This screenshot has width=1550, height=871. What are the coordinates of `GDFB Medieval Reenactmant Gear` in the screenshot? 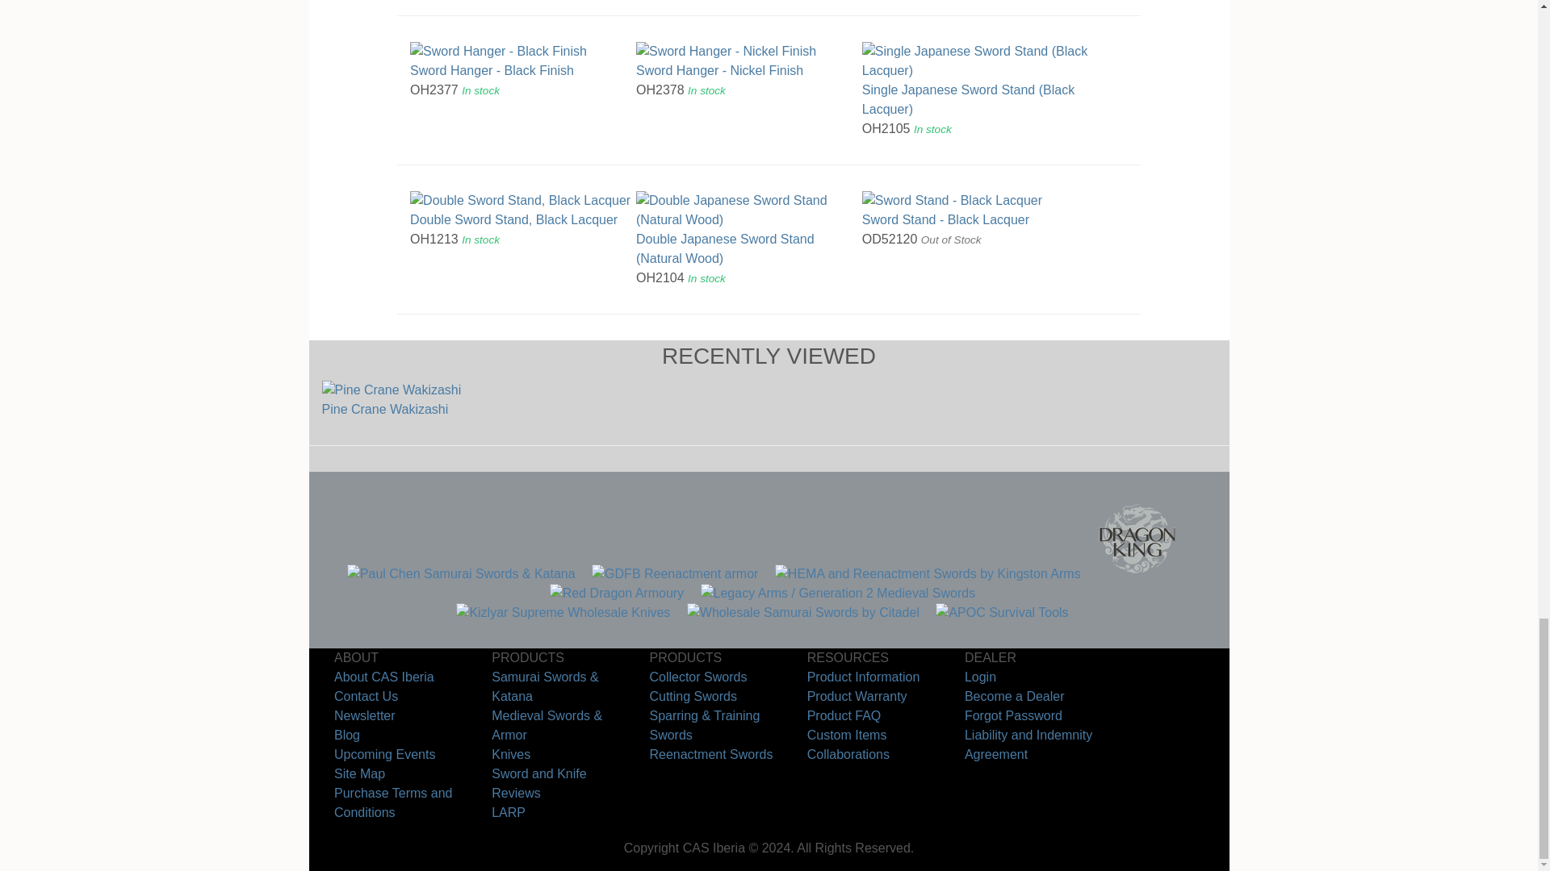 It's located at (675, 574).